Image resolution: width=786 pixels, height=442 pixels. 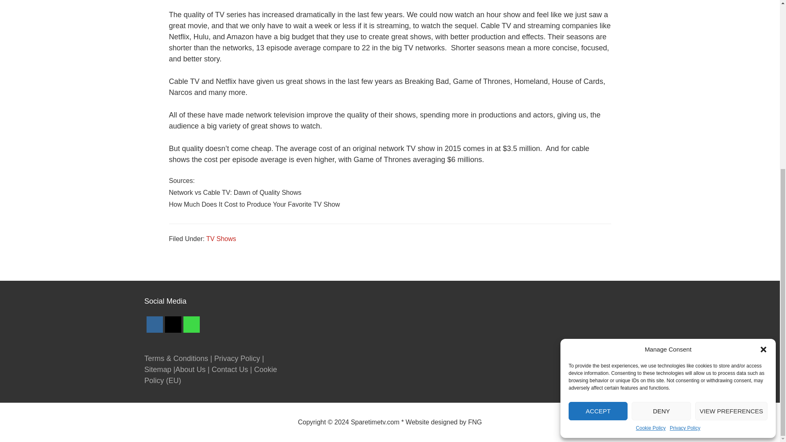 What do you see at coordinates (221, 238) in the screenshot?
I see `TV Shows` at bounding box center [221, 238].